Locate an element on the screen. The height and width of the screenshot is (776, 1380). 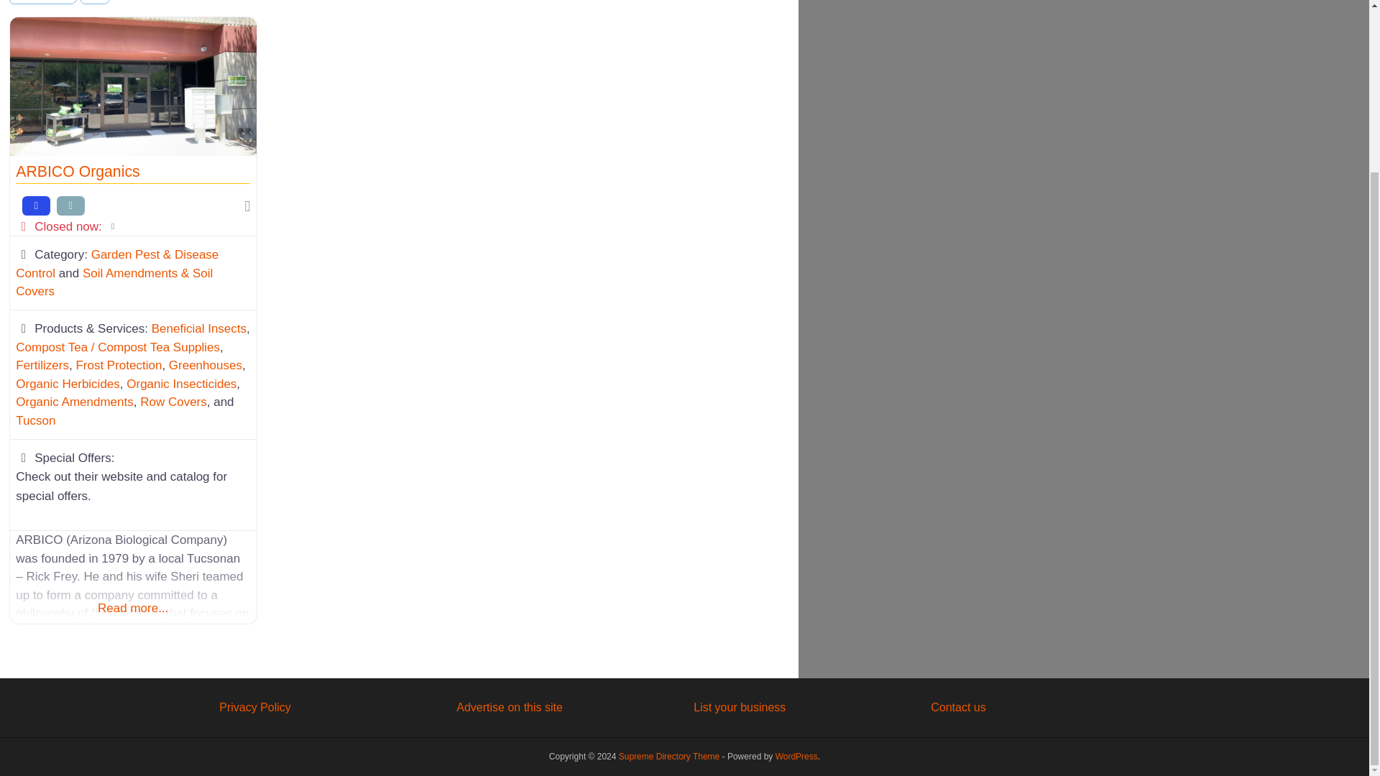
Privacy Policy is located at coordinates (255, 707).